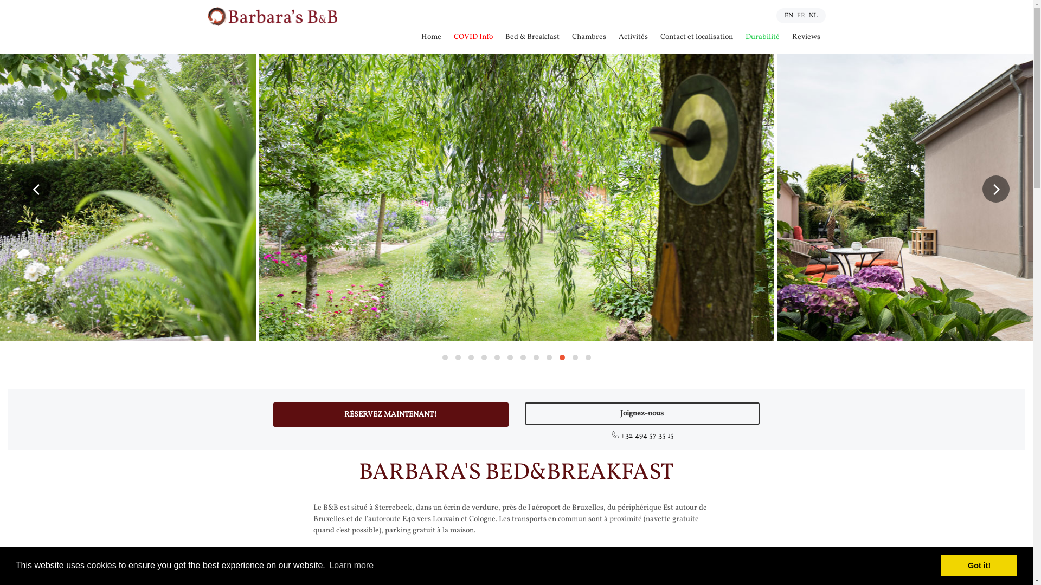  Describe the element at coordinates (642, 414) in the screenshot. I see `Joignez-nous` at that location.